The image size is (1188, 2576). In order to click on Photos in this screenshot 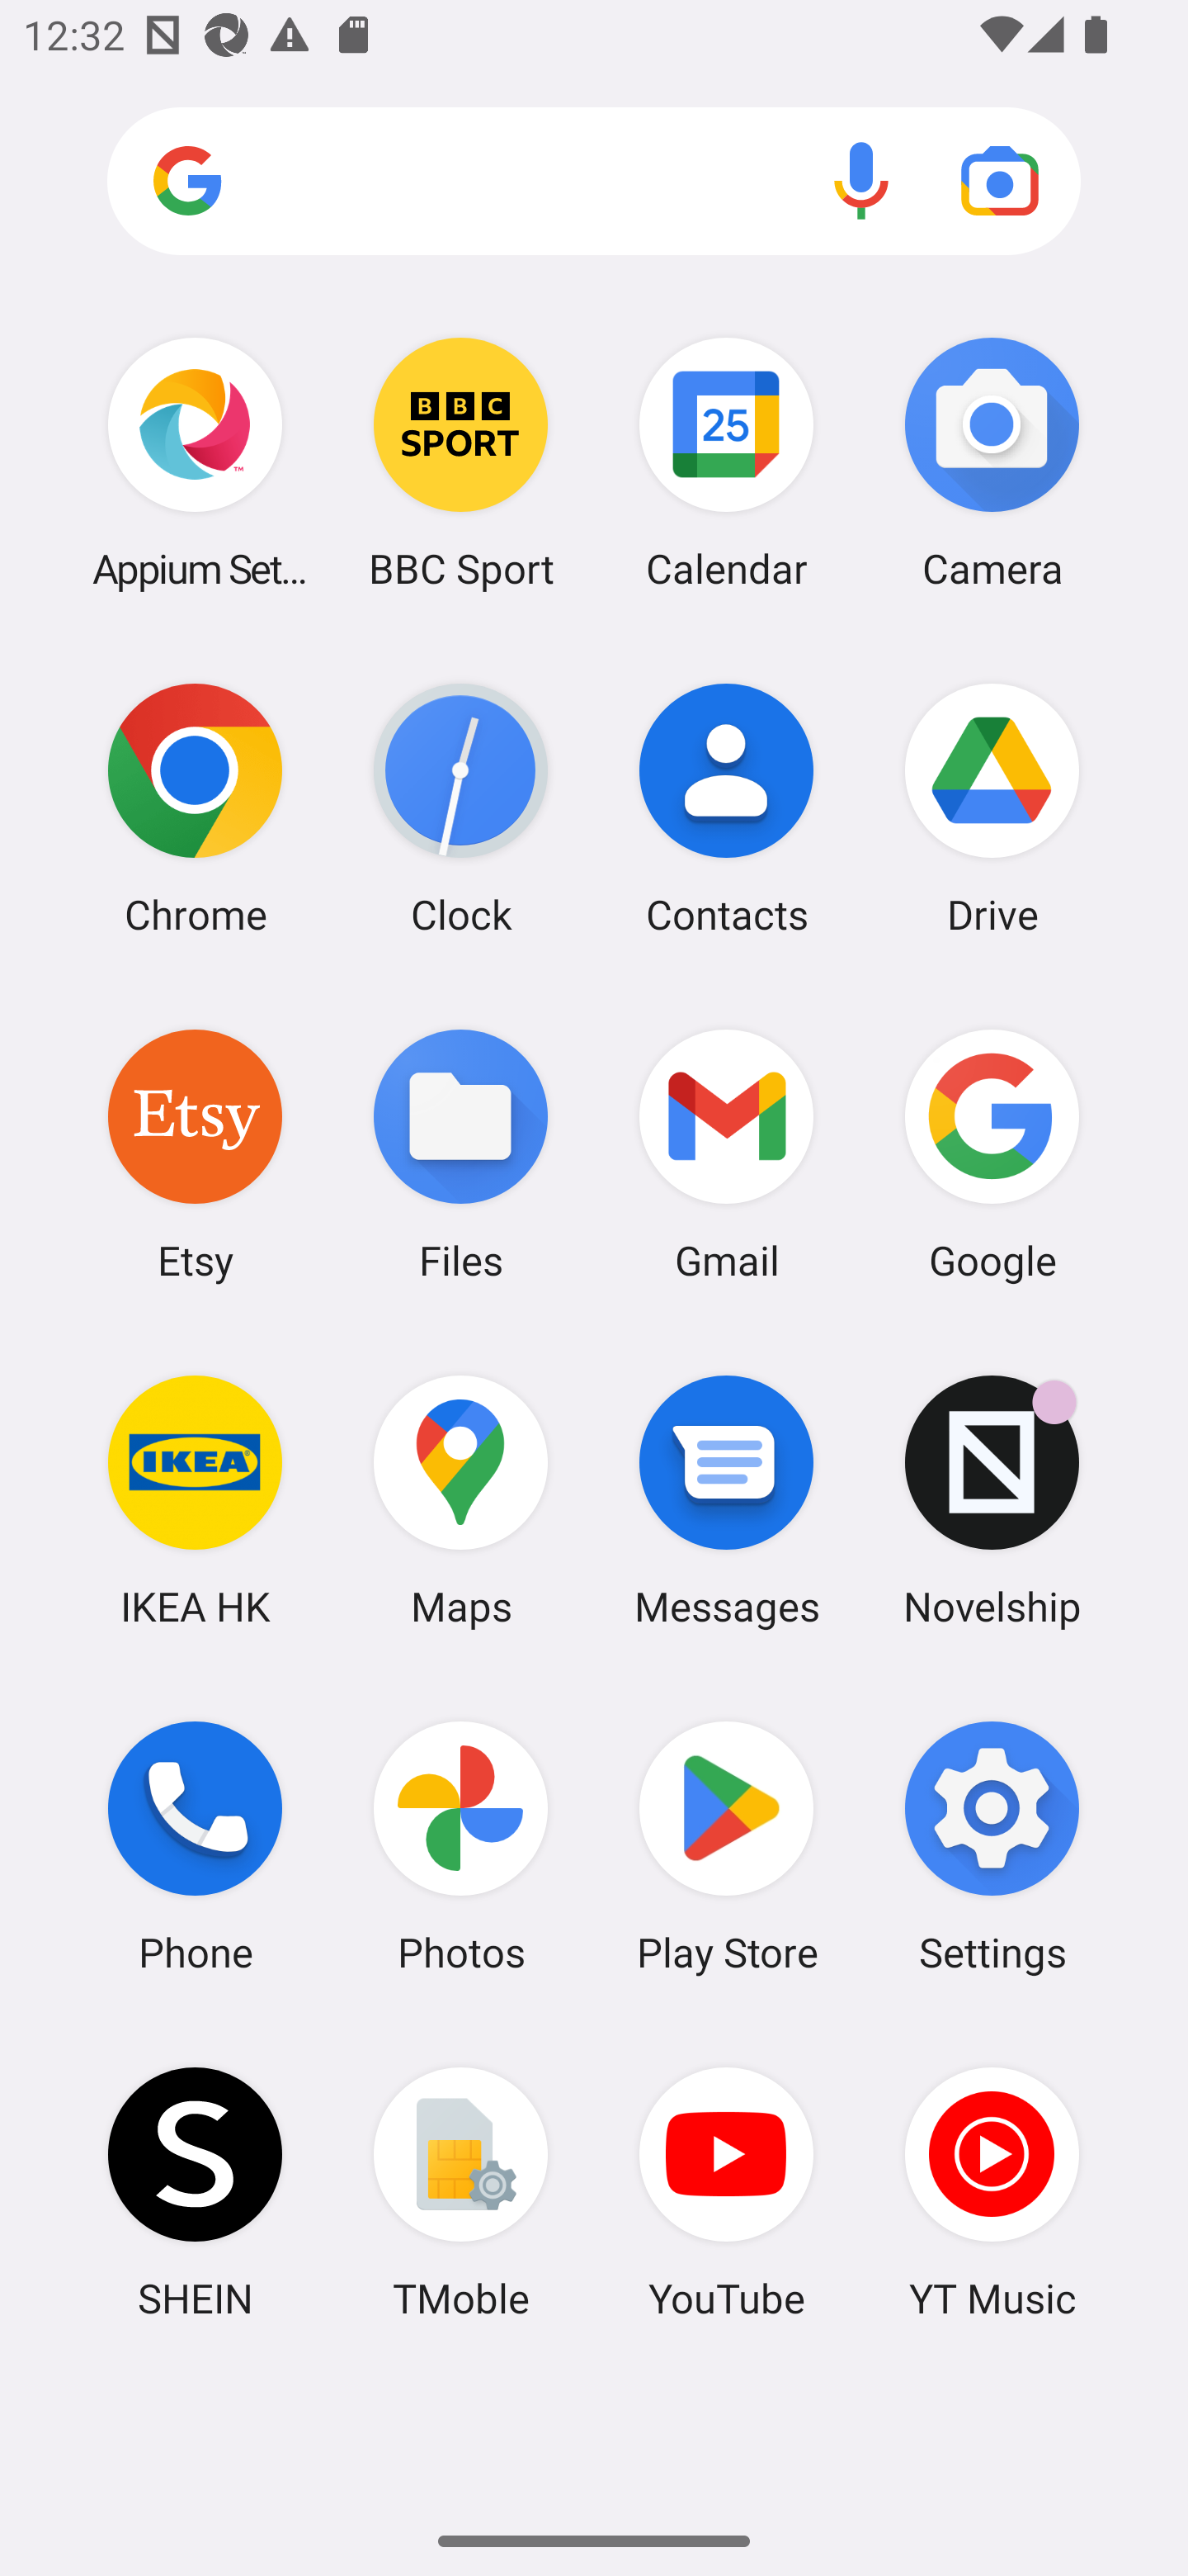, I will do `click(460, 1847)`.